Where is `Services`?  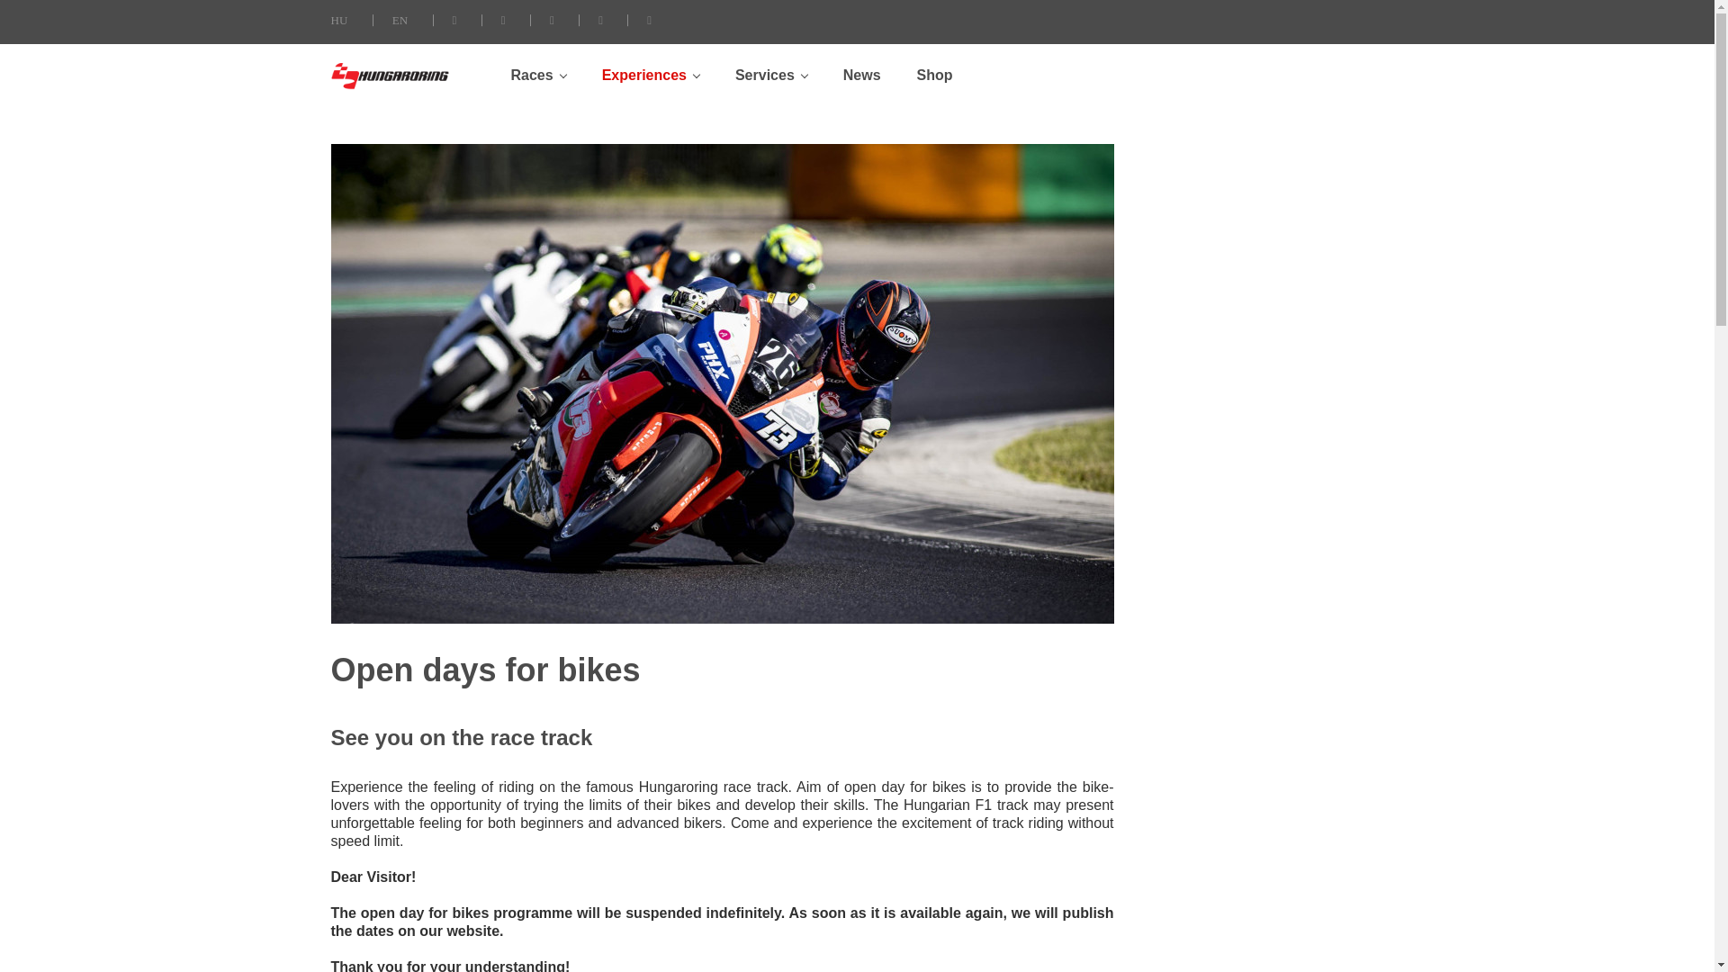
Services is located at coordinates (770, 75).